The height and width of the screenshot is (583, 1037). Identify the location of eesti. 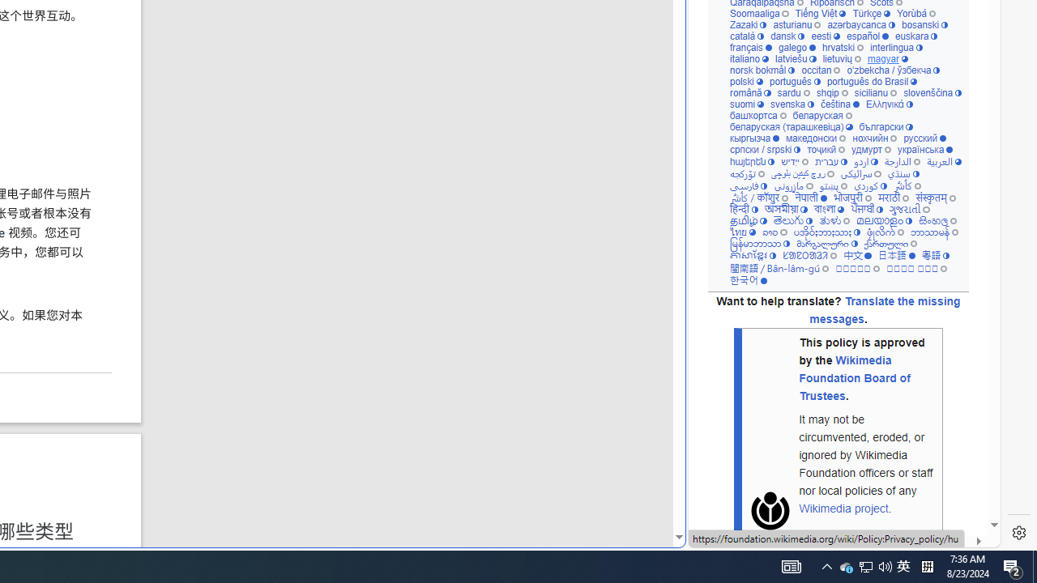
(825, 37).